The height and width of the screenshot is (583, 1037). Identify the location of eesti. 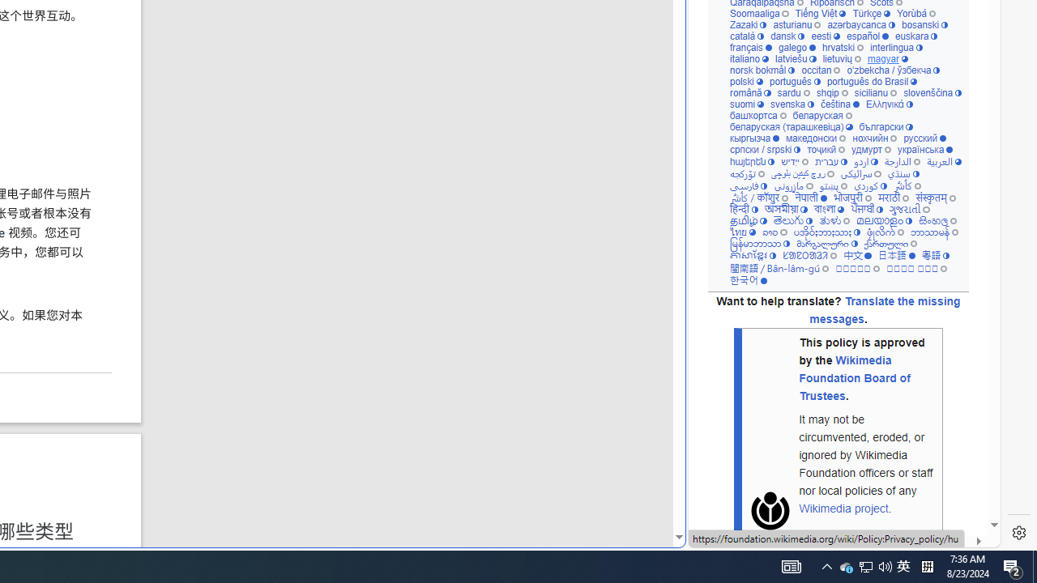
(825, 37).